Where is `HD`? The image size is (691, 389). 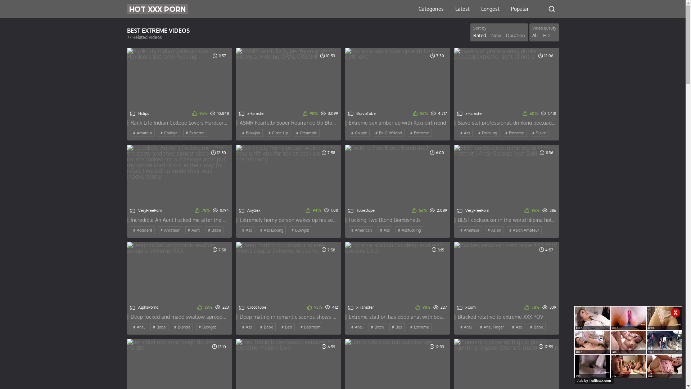 HD is located at coordinates (546, 35).